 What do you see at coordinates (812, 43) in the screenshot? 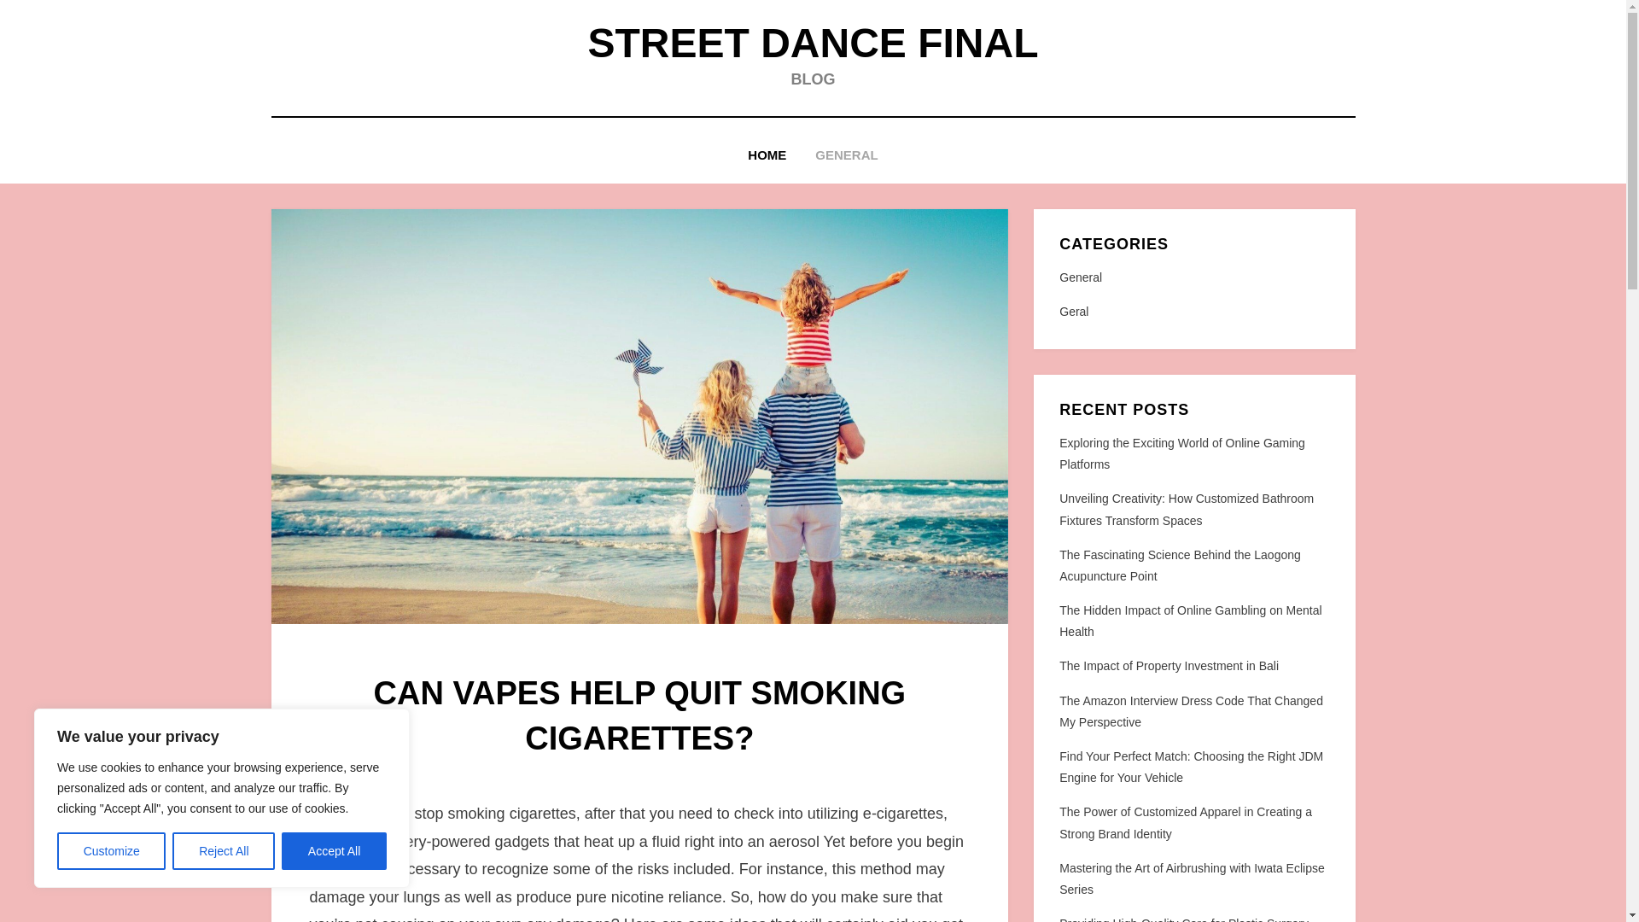
I see `STREET DANCE FINAL` at bounding box center [812, 43].